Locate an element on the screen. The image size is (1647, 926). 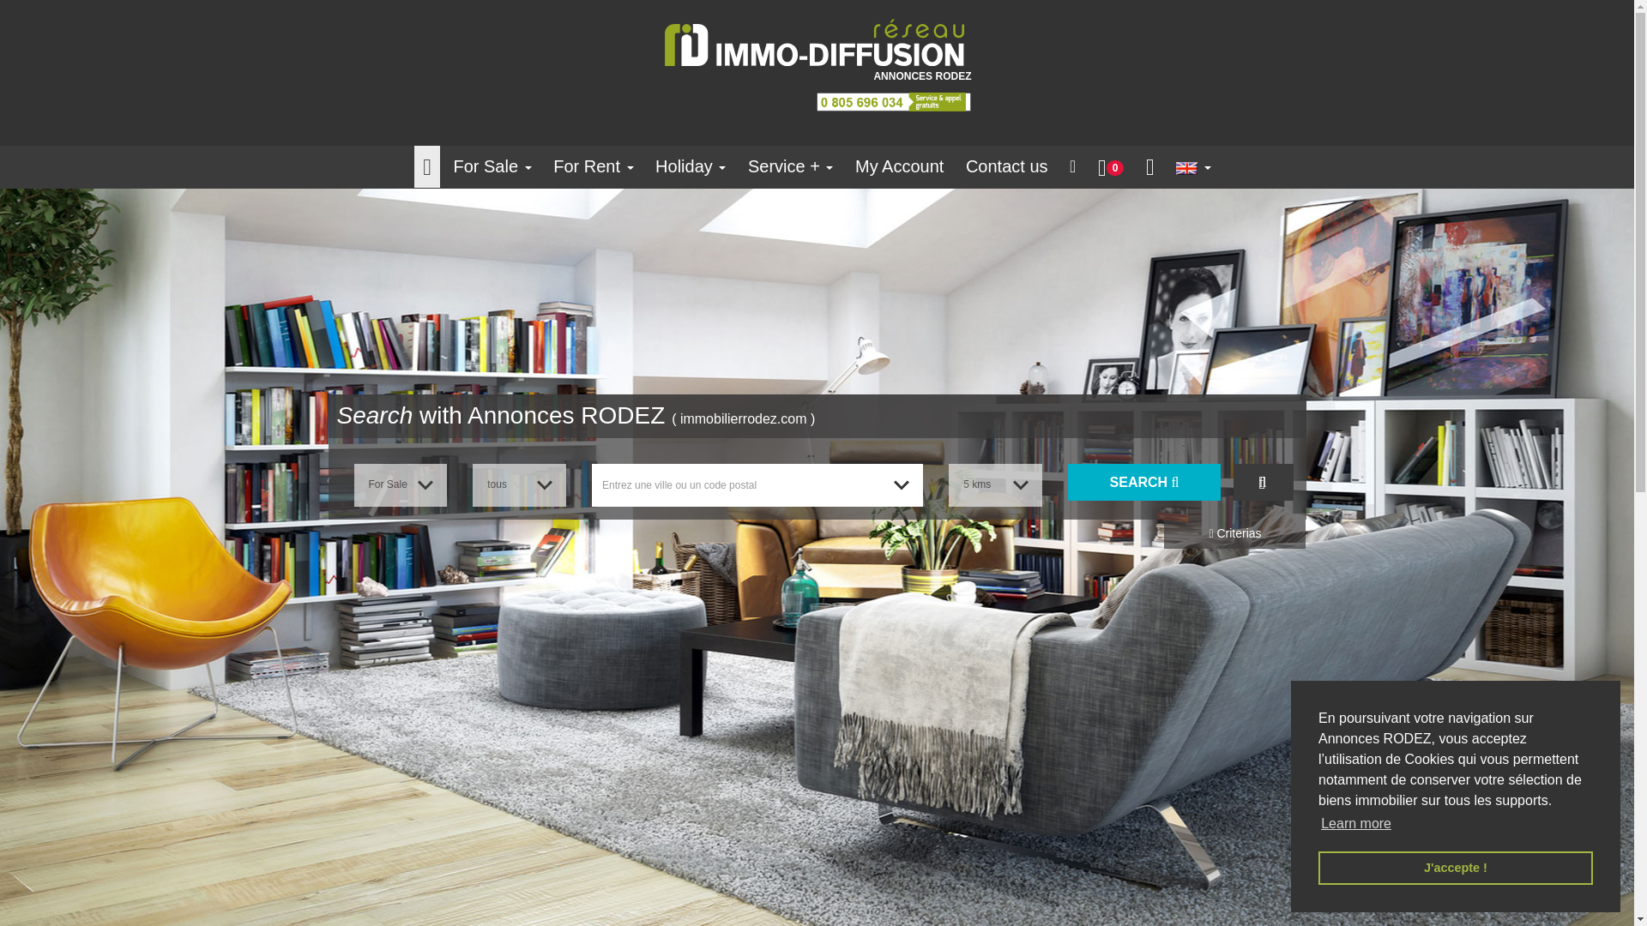
Contact us is located at coordinates (1007, 166).